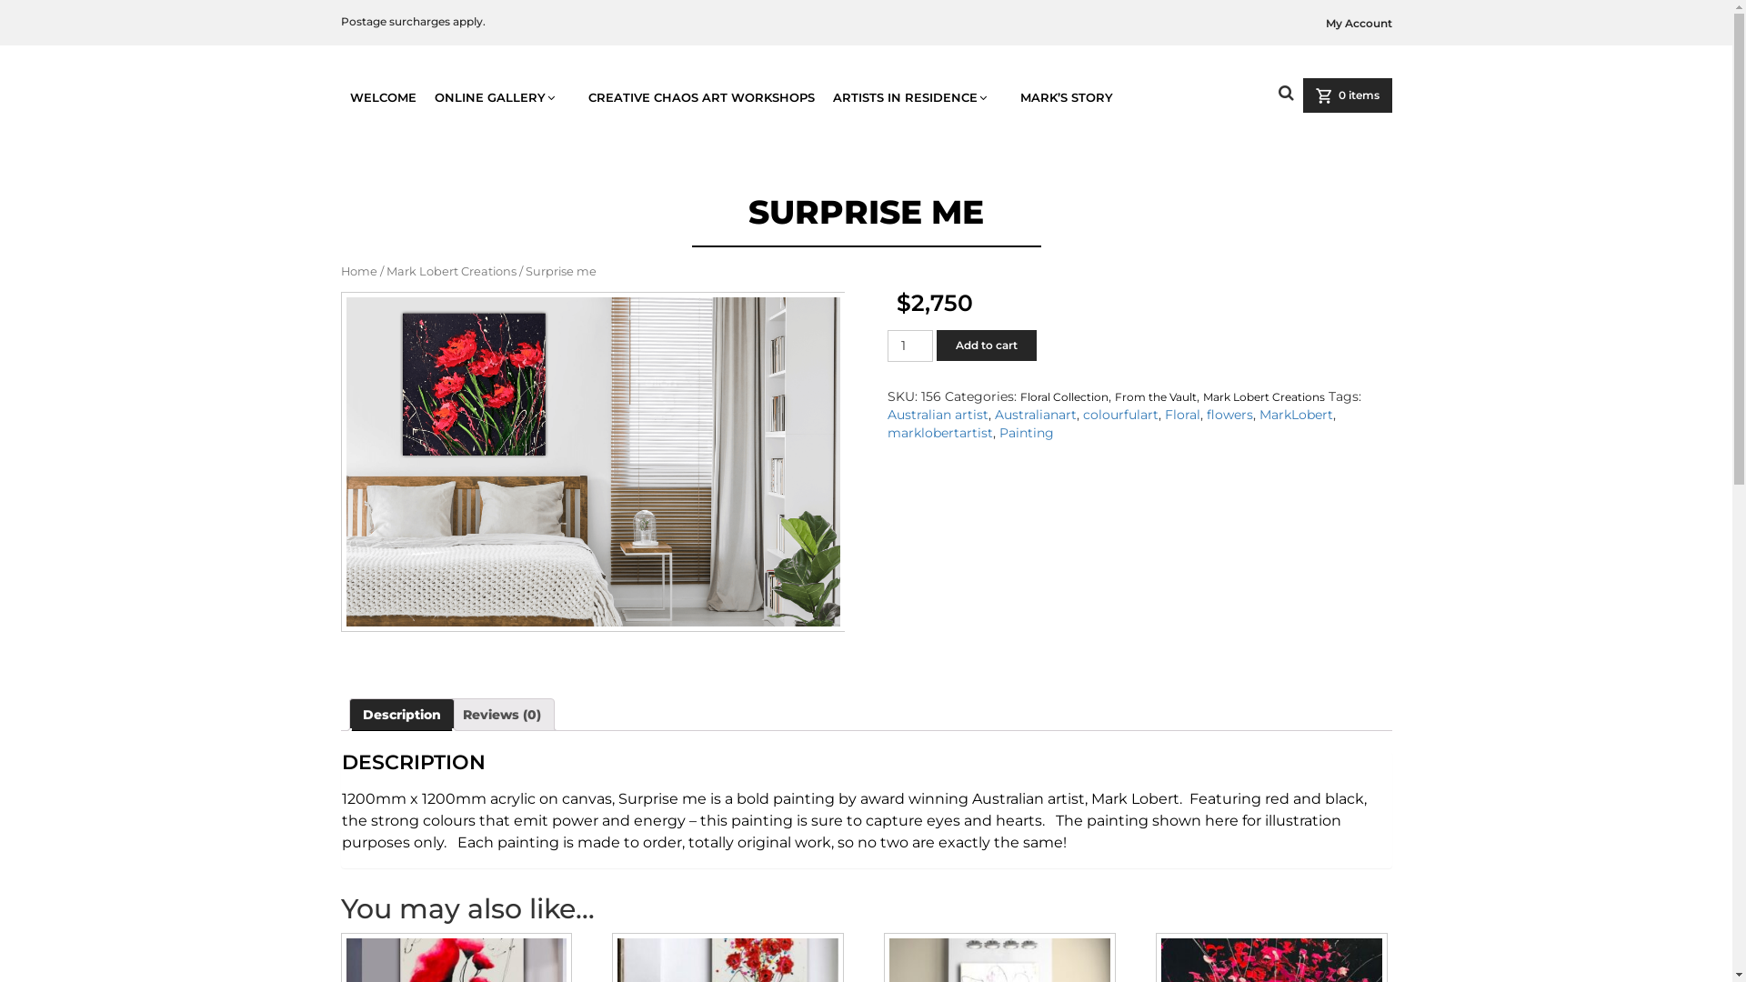  What do you see at coordinates (501, 715) in the screenshot?
I see `Reviews (0)` at bounding box center [501, 715].